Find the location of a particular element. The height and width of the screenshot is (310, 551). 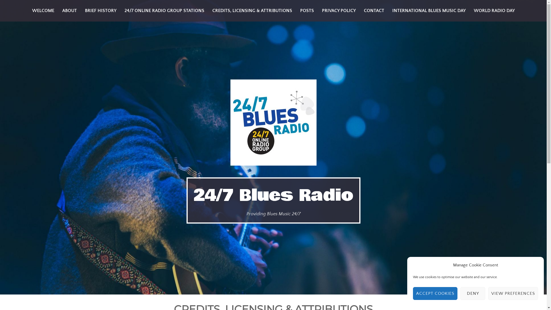

24/7 ONLINE RADIO GROUP STATIONS is located at coordinates (164, 11).